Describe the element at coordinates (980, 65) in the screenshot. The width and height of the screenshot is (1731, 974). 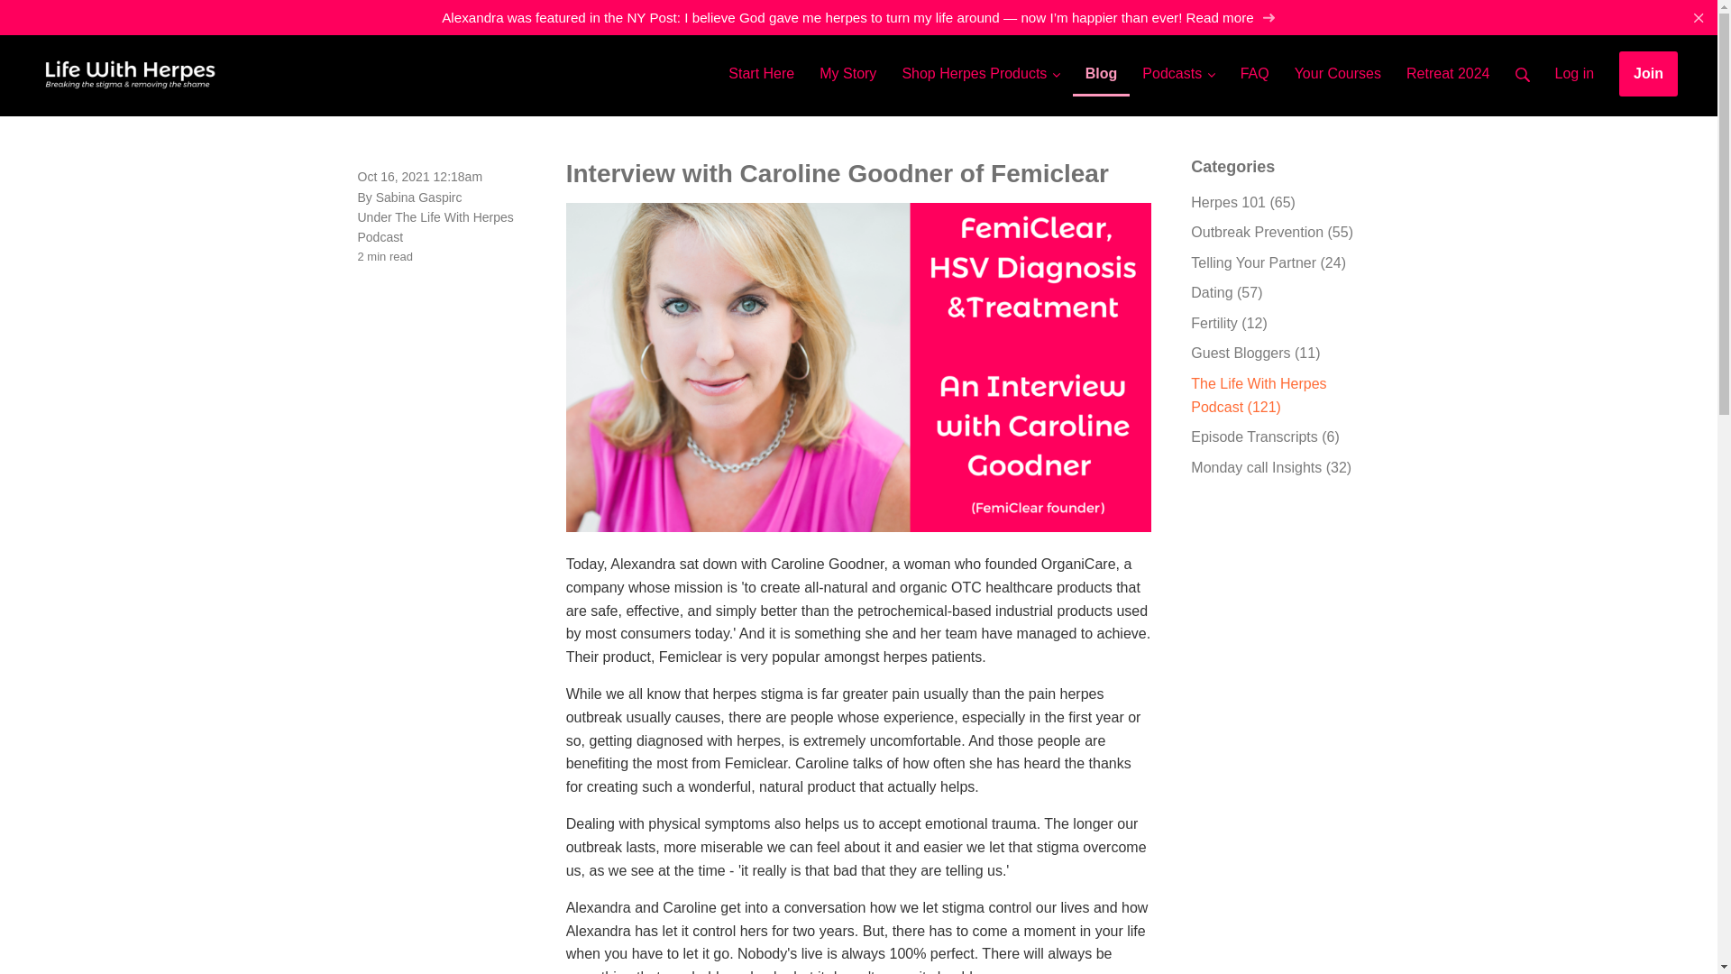
I see `Shop Herpes Products` at that location.